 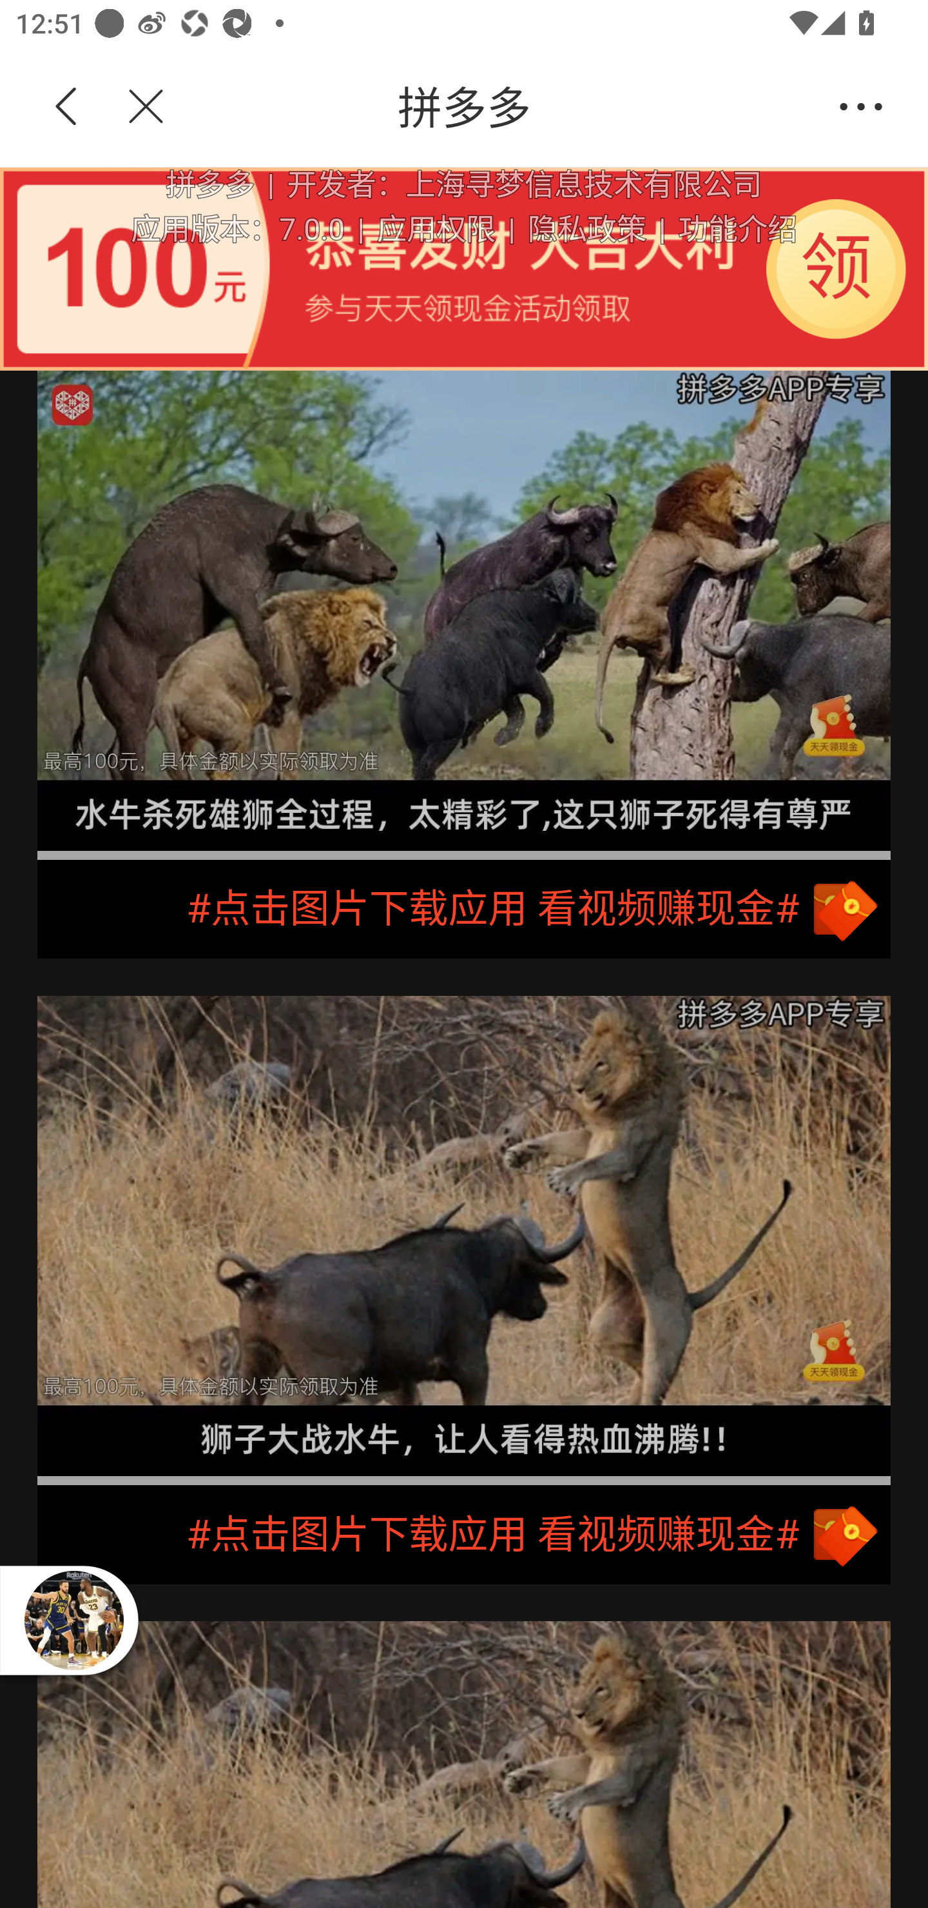 I want to click on  返回, so click(x=66, y=107).